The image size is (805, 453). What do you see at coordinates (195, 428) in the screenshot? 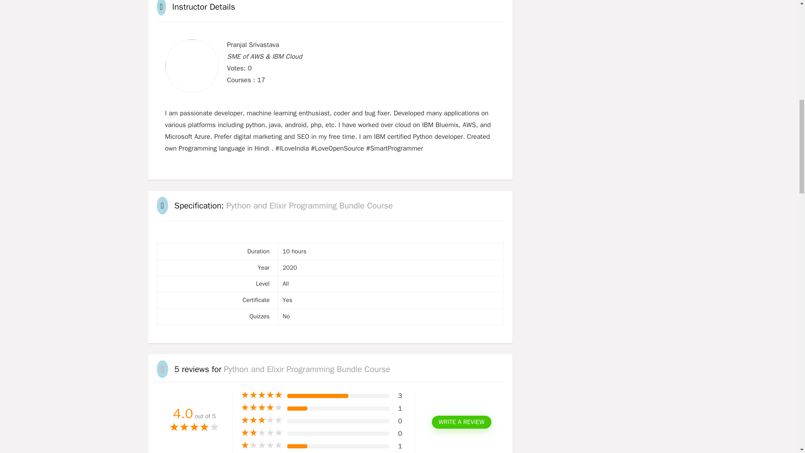
I see `Rated 4 out of 5` at bounding box center [195, 428].